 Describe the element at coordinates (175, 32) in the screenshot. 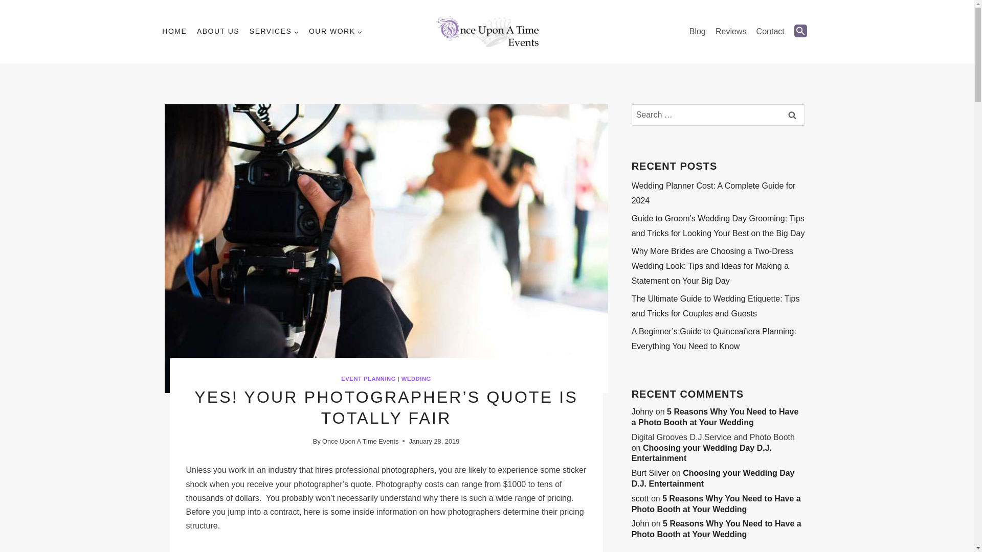

I see `HOME` at that location.